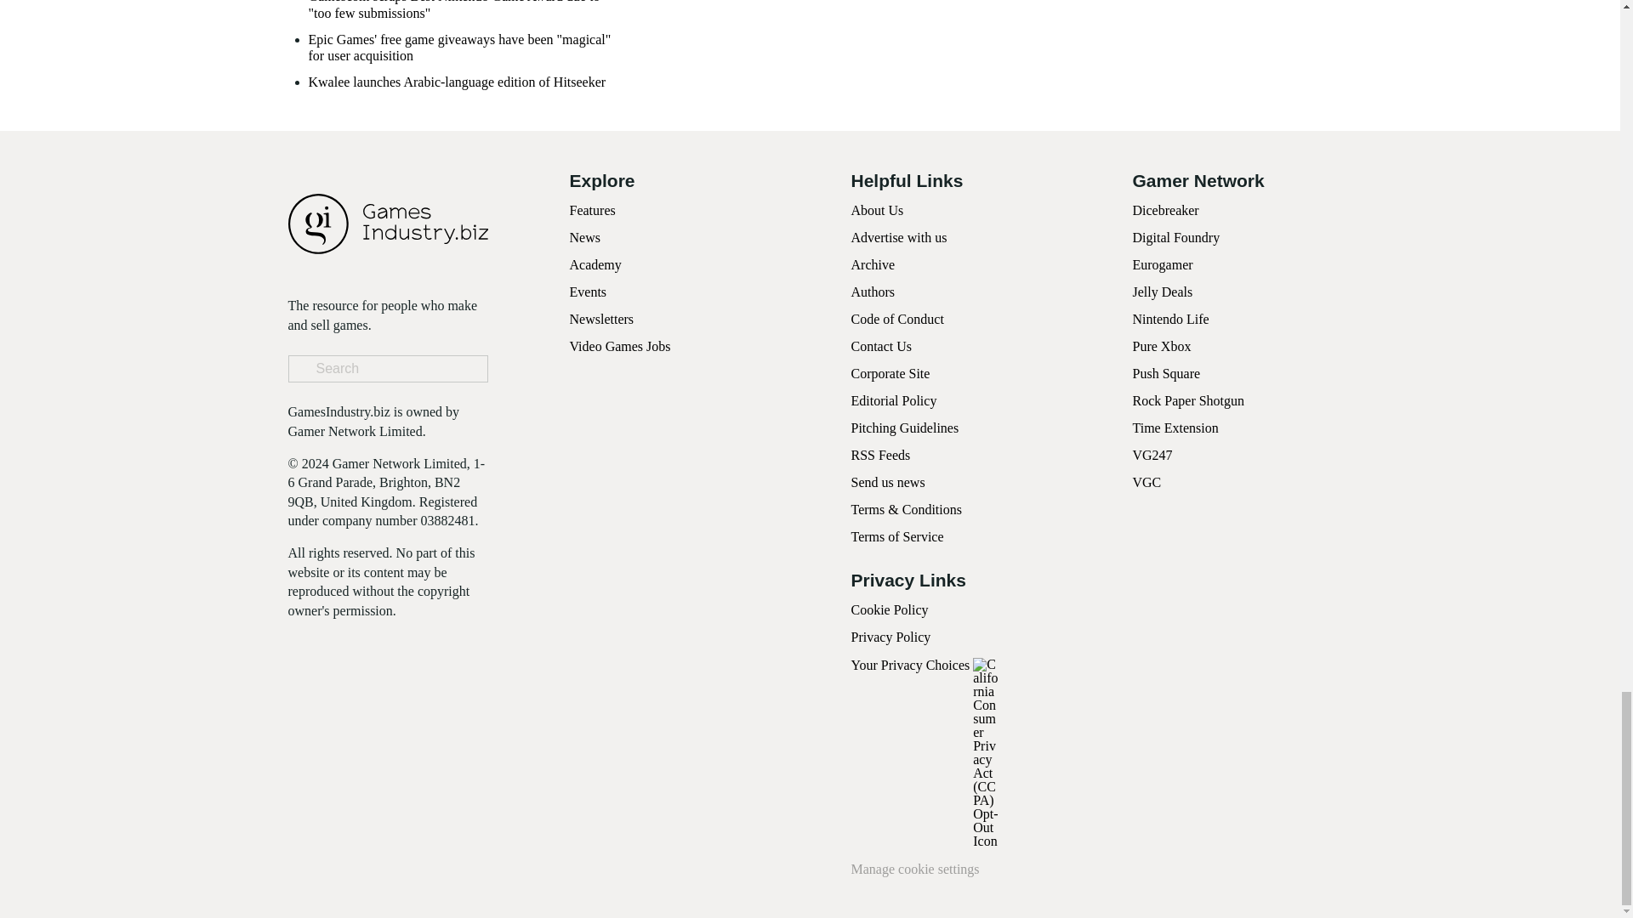  I want to click on Video Games Jobs, so click(621, 345).